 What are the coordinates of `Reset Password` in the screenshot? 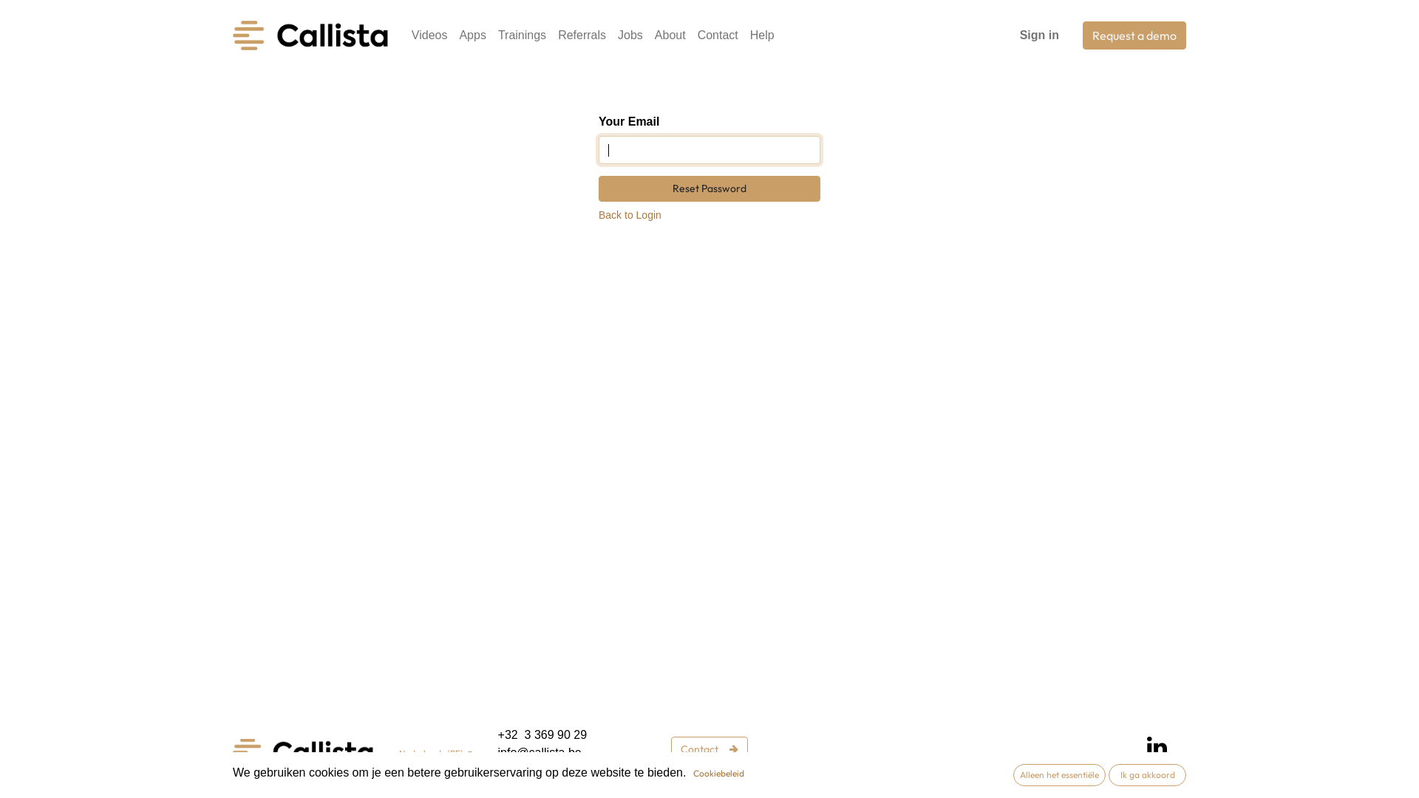 It's located at (709, 189).